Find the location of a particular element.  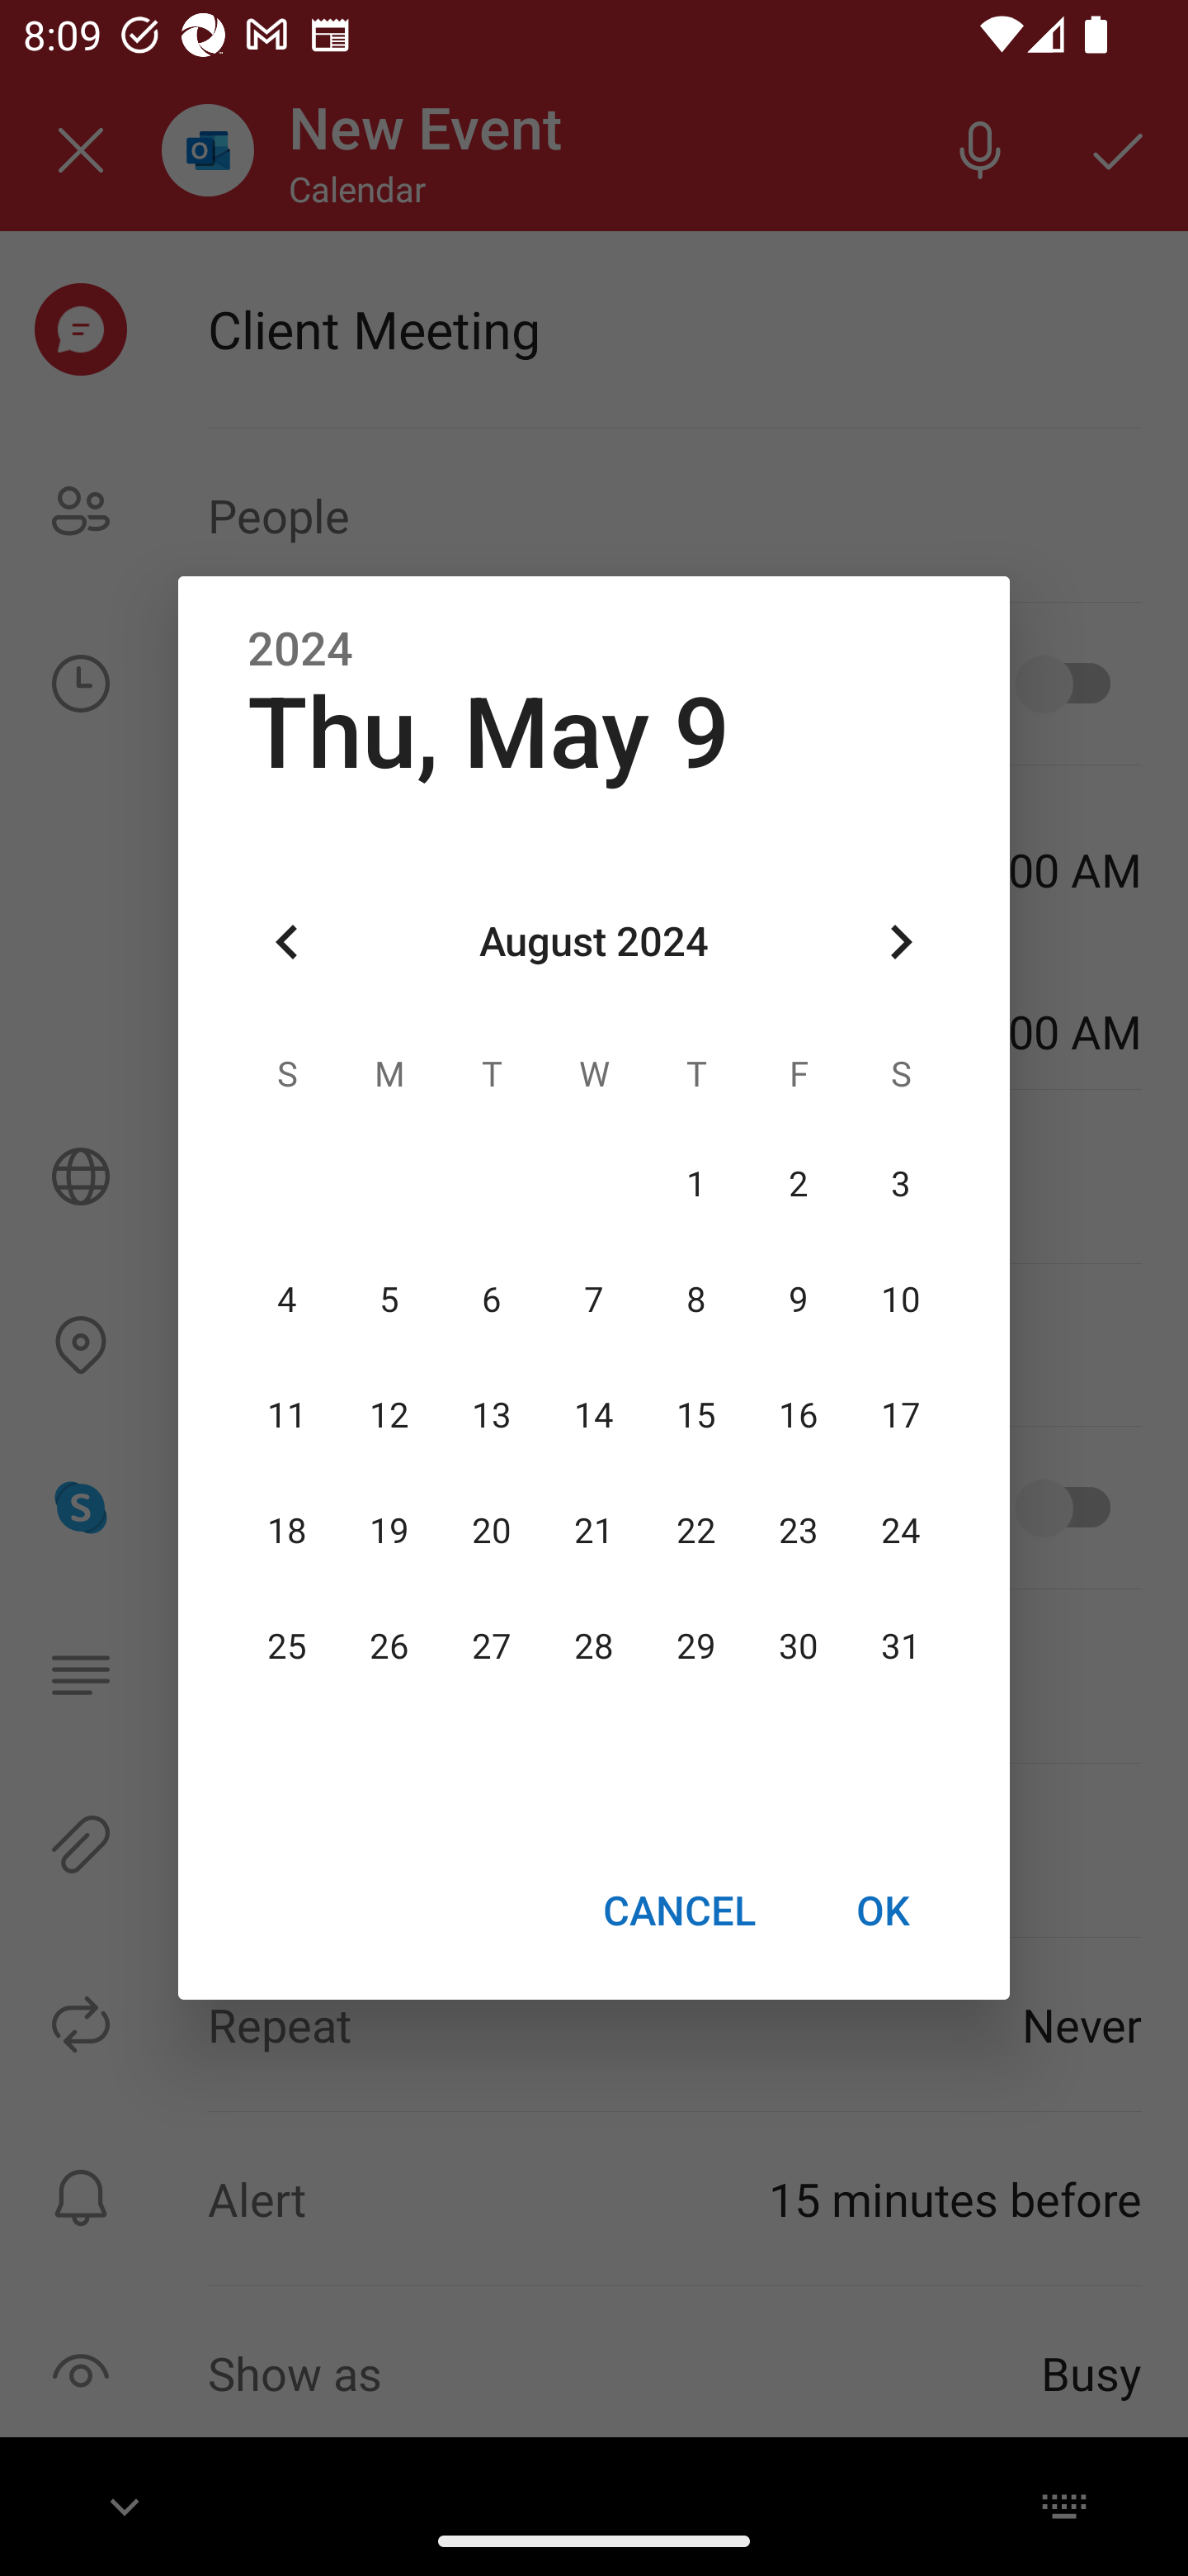

Previous month is located at coordinates (287, 943).